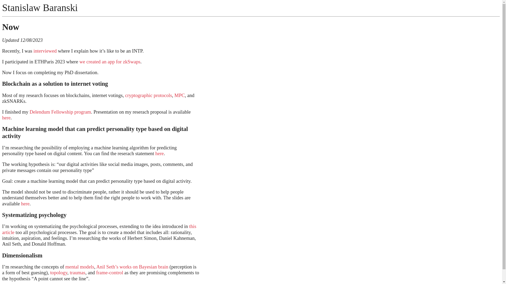  What do you see at coordinates (99, 229) in the screenshot?
I see `this article` at bounding box center [99, 229].